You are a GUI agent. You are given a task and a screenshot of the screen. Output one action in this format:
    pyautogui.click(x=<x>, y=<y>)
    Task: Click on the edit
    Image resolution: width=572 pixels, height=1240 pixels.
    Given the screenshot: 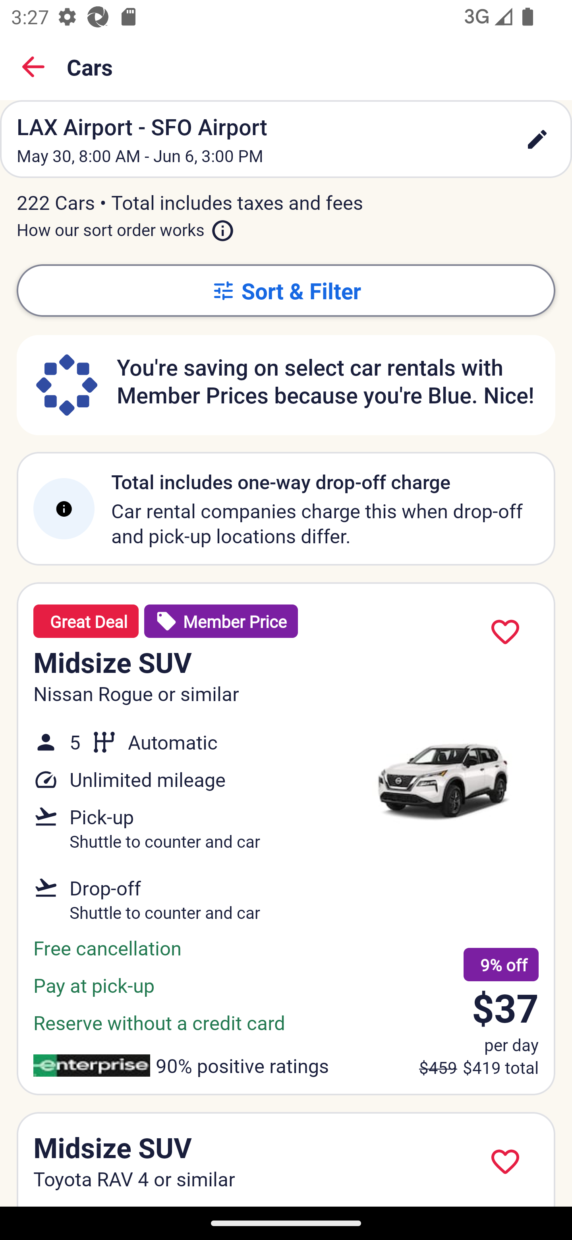 What is the action you would take?
    pyautogui.click(x=537, y=139)
    